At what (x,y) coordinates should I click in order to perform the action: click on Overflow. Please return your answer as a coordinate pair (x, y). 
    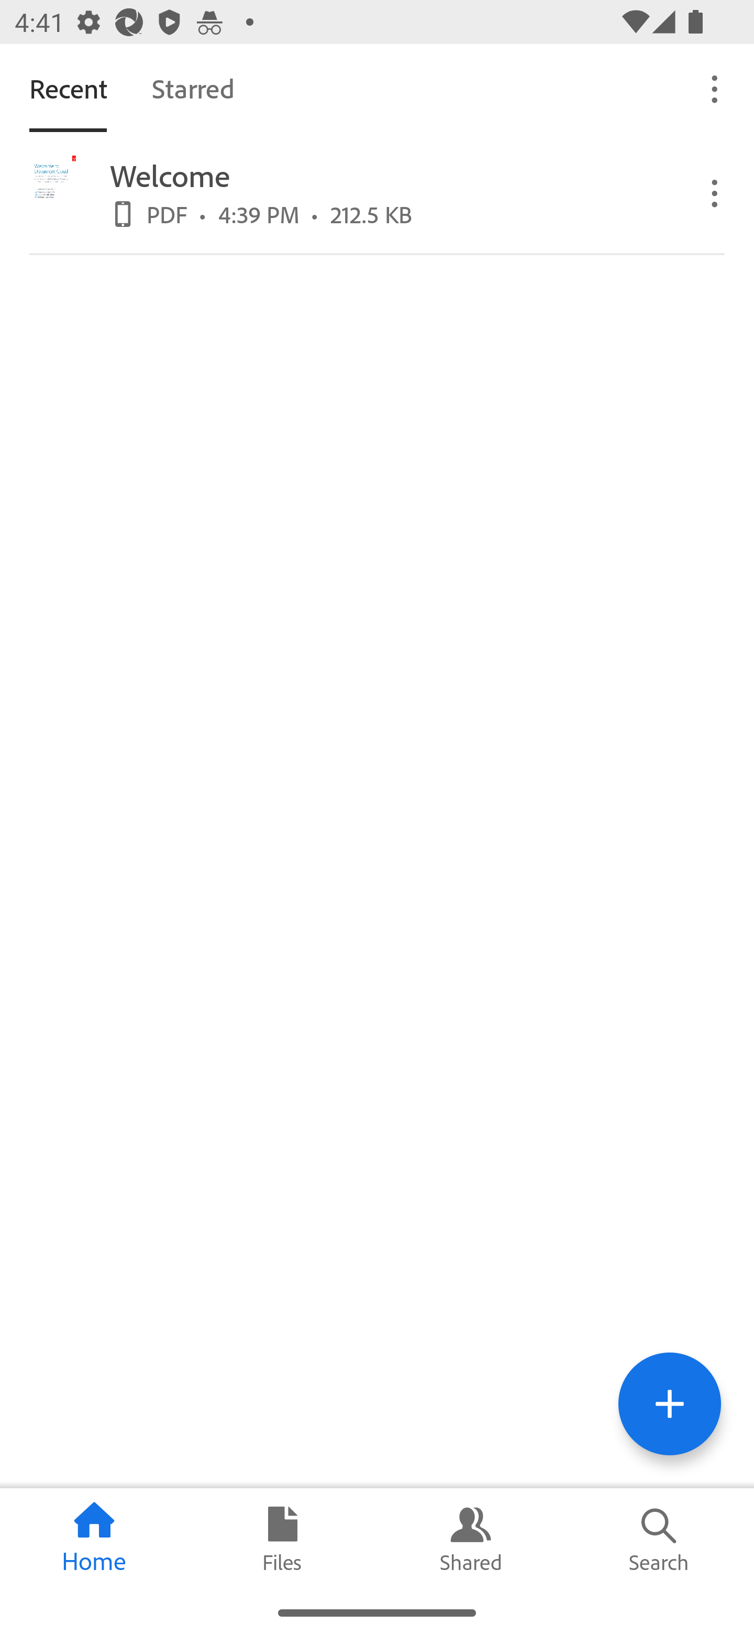
    Looking at the image, I should click on (715, 88).